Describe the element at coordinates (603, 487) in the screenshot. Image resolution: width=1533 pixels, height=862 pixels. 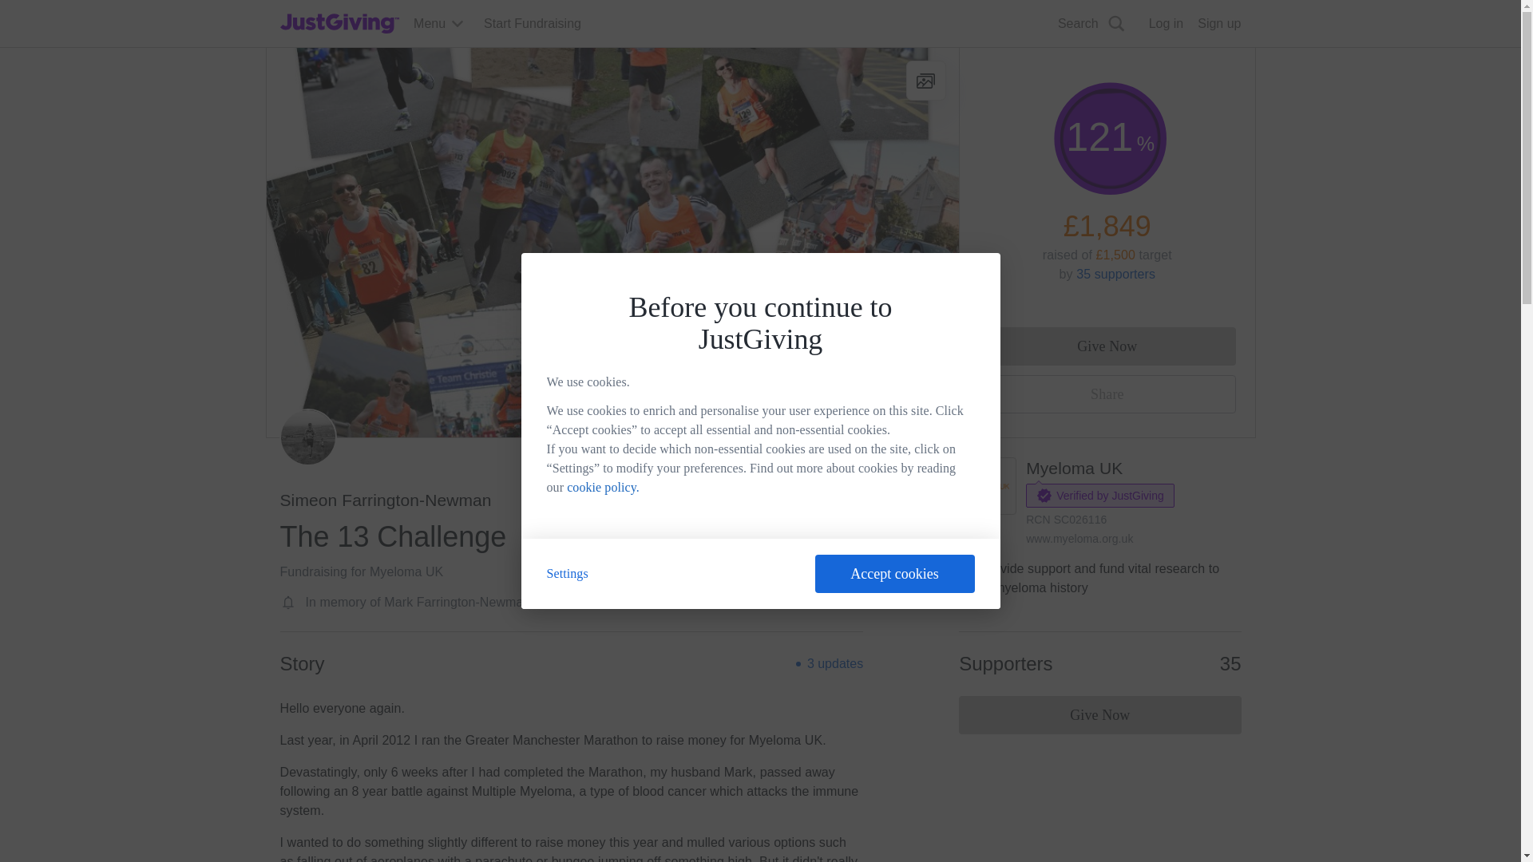
I see `cookie policy.` at that location.